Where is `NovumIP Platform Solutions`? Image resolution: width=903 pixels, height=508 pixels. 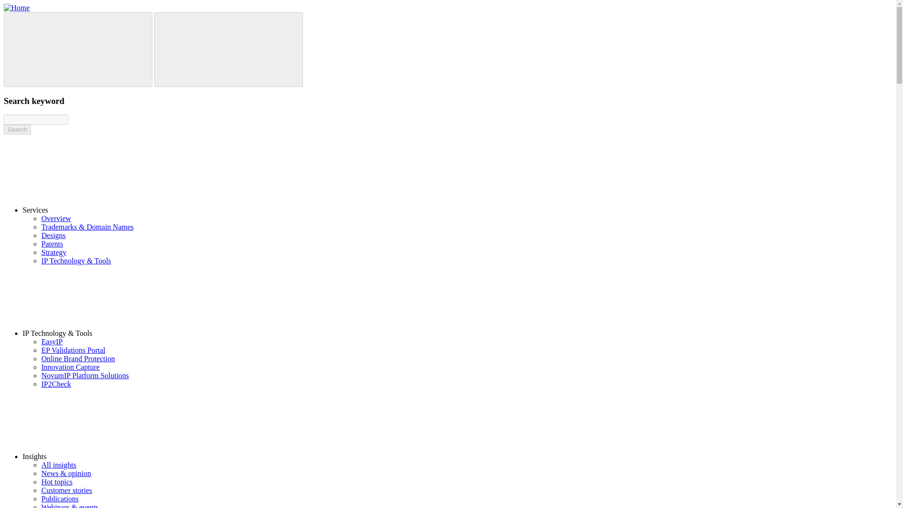
NovumIP Platform Solutions is located at coordinates (85, 375).